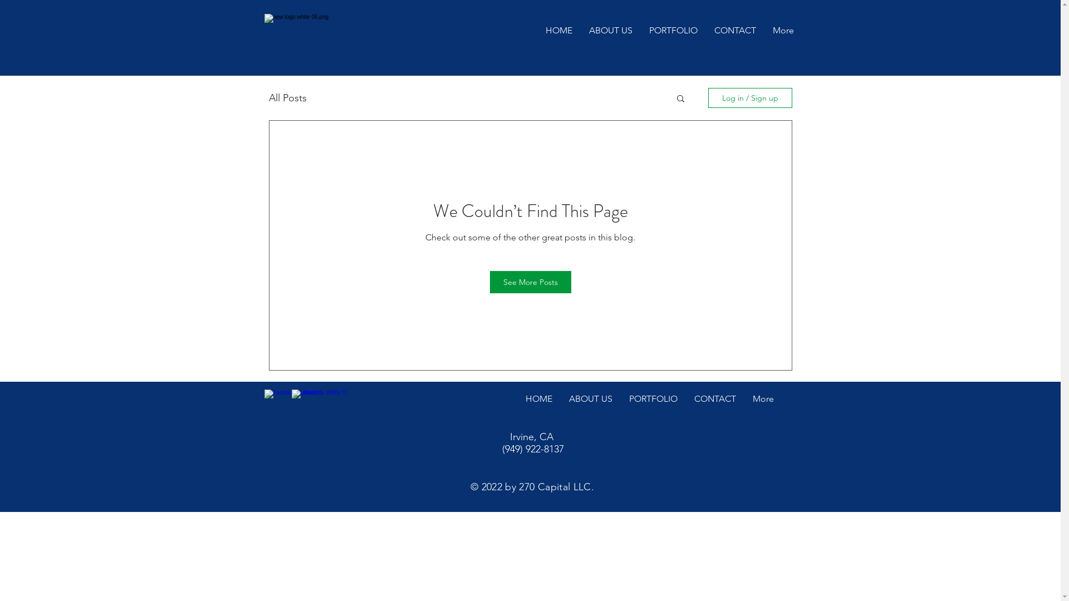  What do you see at coordinates (531, 282) in the screenshot?
I see `See More Posts` at bounding box center [531, 282].